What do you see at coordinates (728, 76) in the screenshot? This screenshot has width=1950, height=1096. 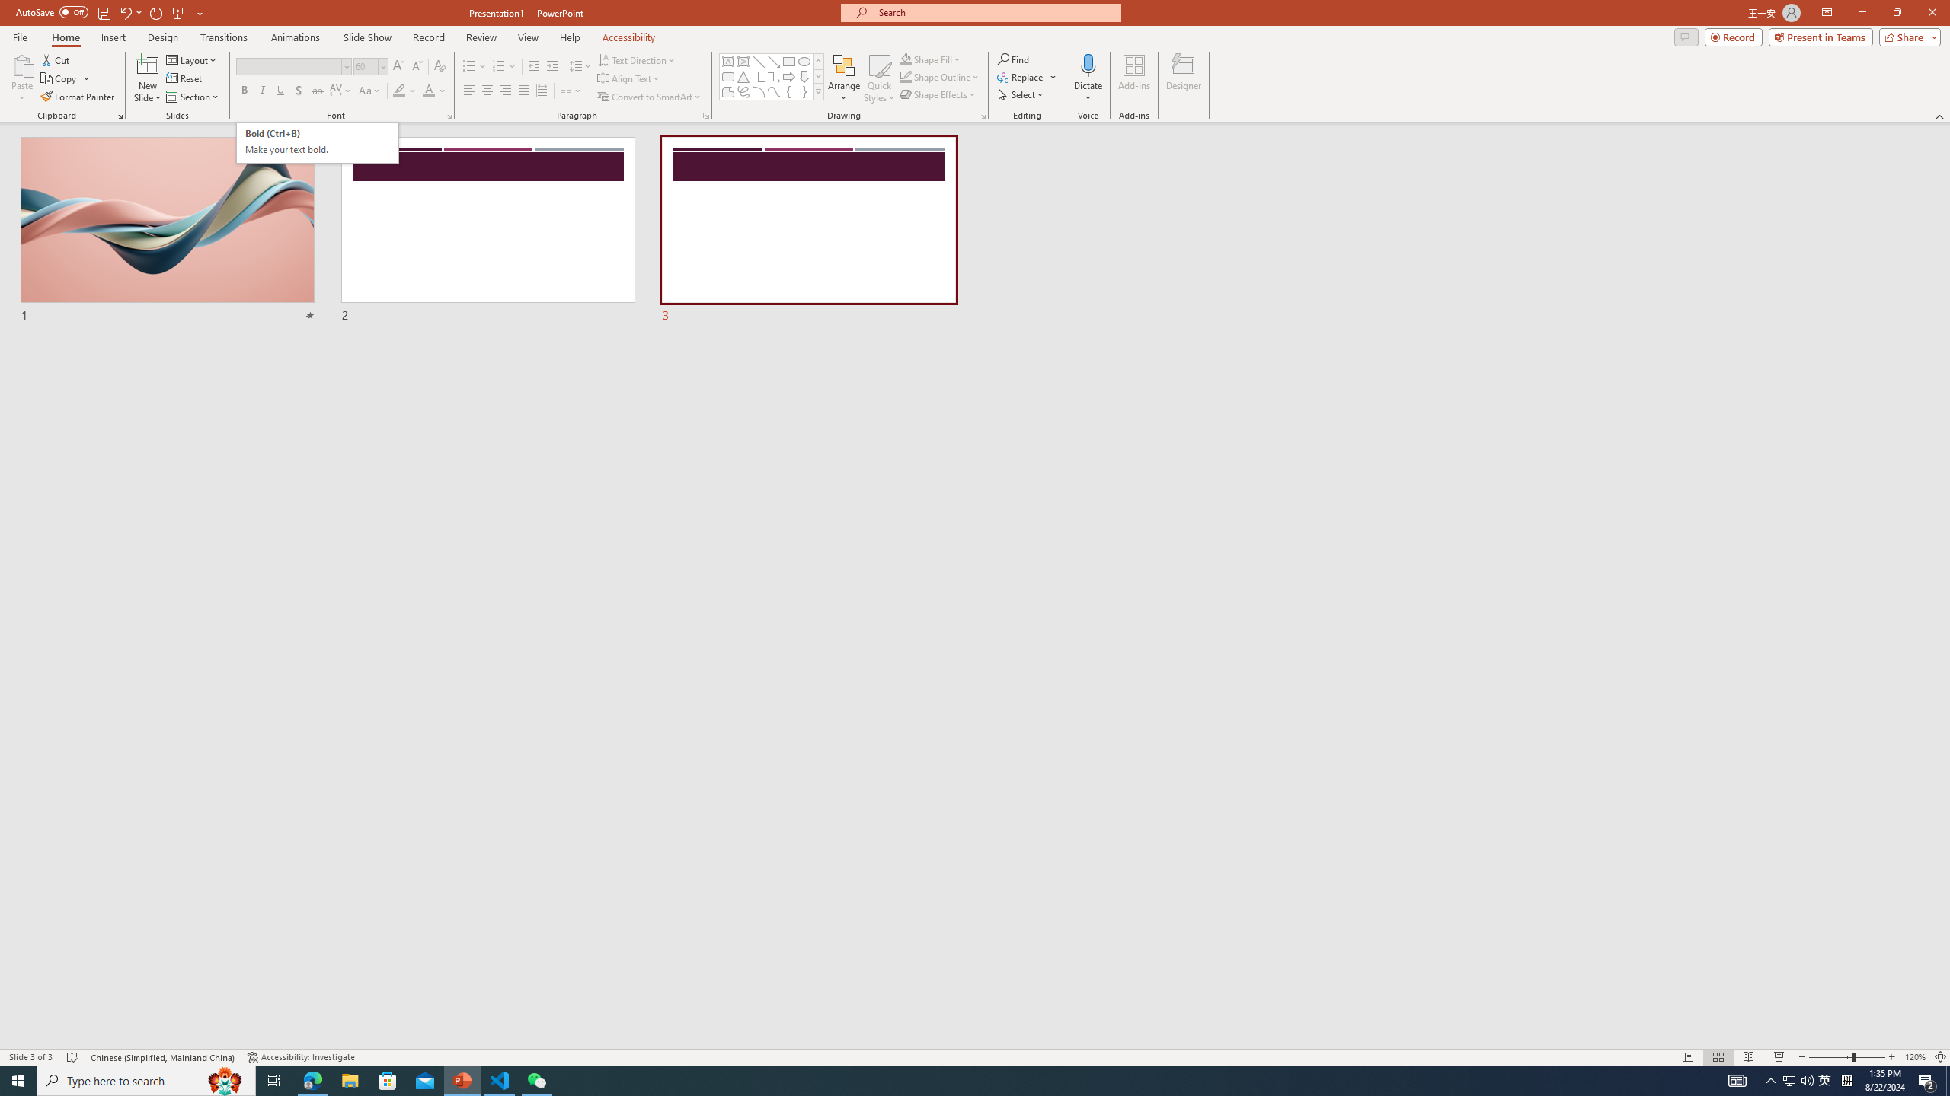 I see `Rectangle: Rounded Corners` at bounding box center [728, 76].